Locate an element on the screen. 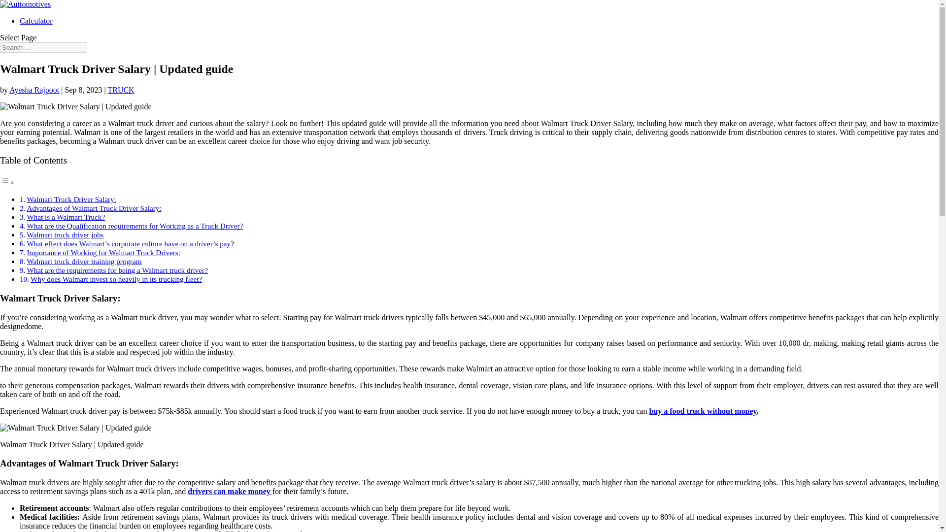  Walmart Truck Driver Salary: is located at coordinates (71, 199).